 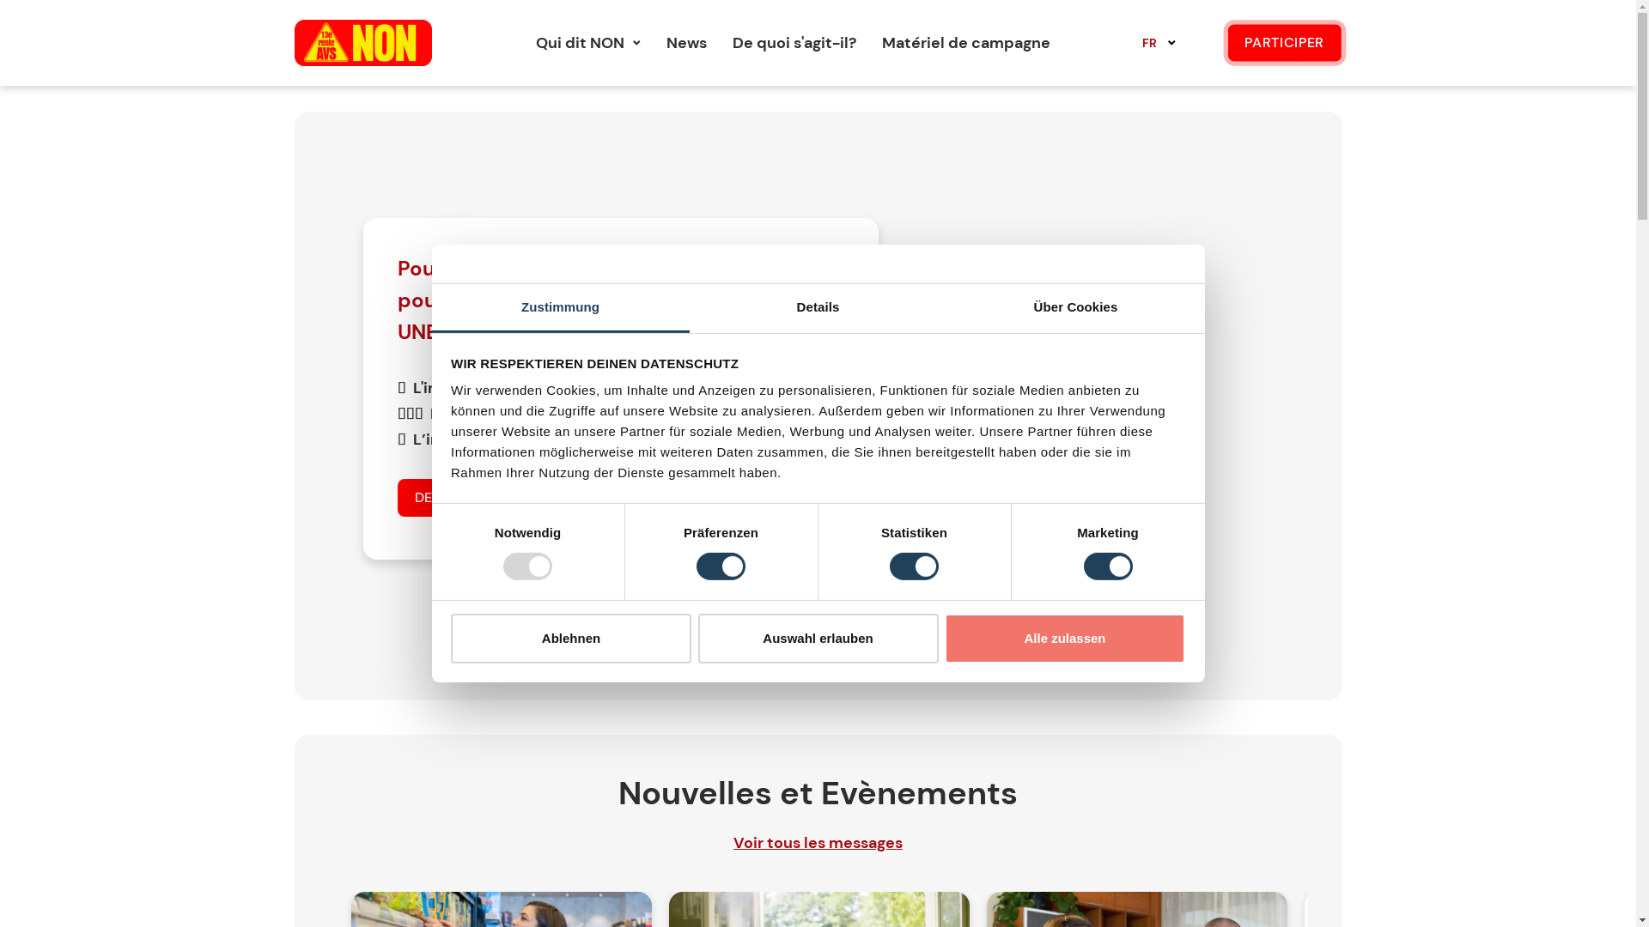 What do you see at coordinates (1065, 639) in the screenshot?
I see `Alle zulassen` at bounding box center [1065, 639].